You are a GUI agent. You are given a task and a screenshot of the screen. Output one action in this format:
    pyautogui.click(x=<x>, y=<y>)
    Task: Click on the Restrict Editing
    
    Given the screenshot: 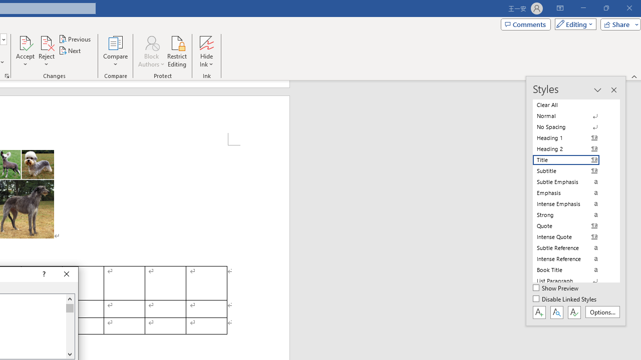 What is the action you would take?
    pyautogui.click(x=177, y=51)
    